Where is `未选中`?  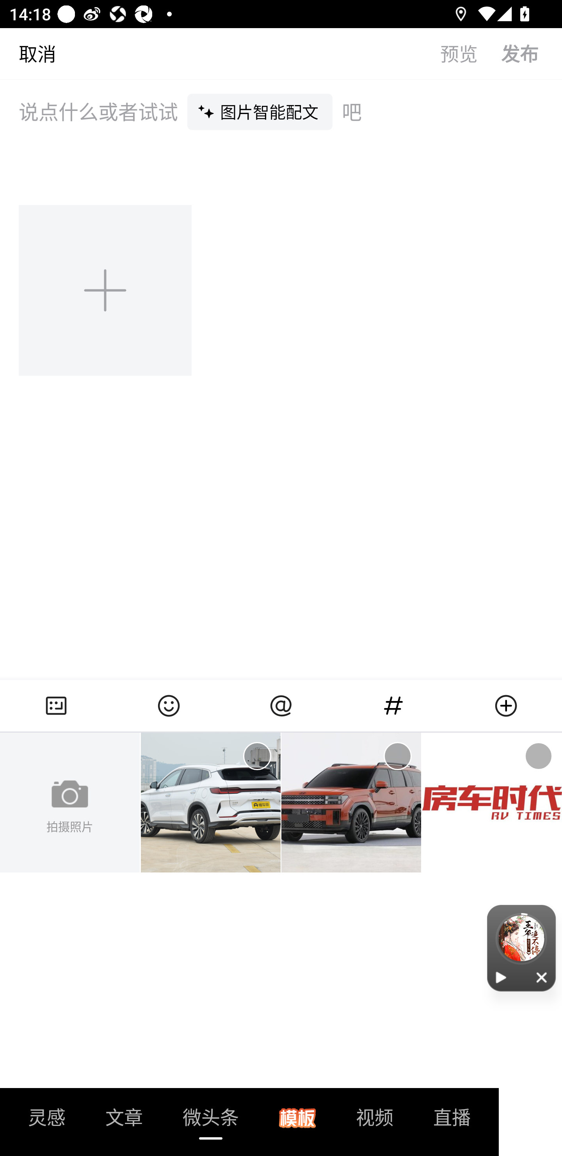 未选中 is located at coordinates (257, 756).